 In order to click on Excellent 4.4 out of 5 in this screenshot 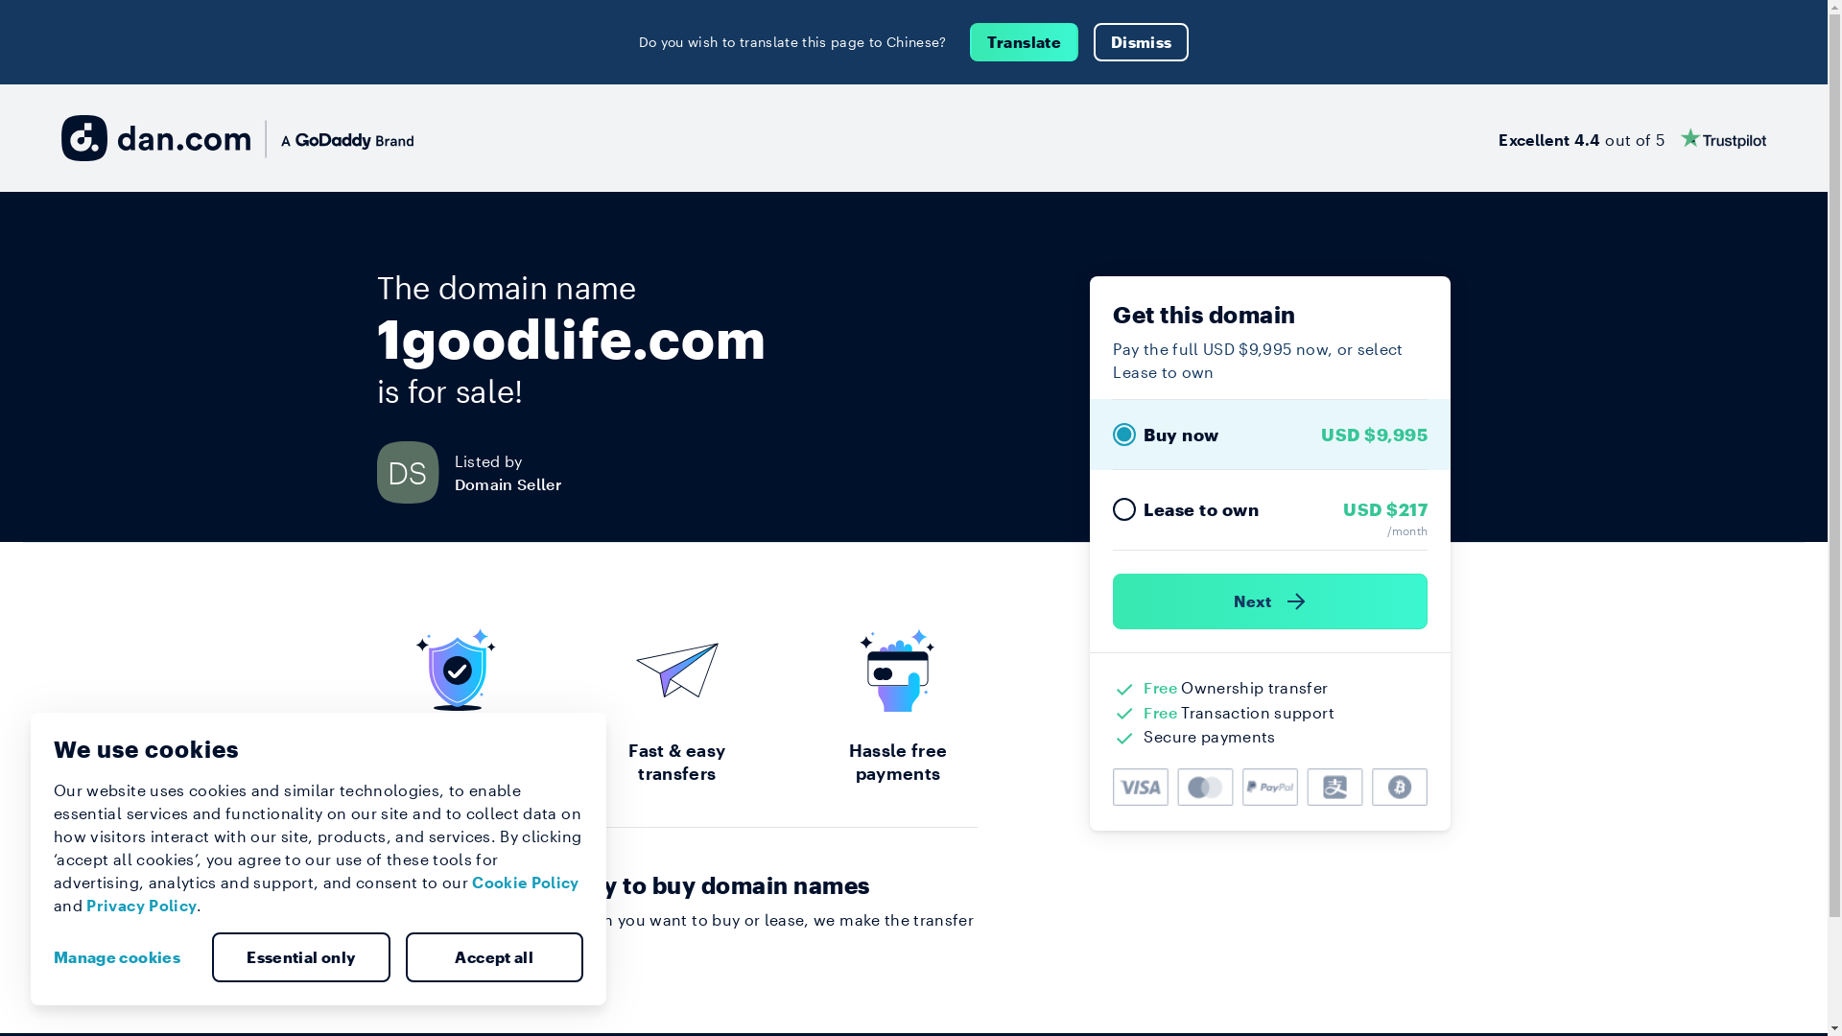, I will do `click(1633, 138)`.